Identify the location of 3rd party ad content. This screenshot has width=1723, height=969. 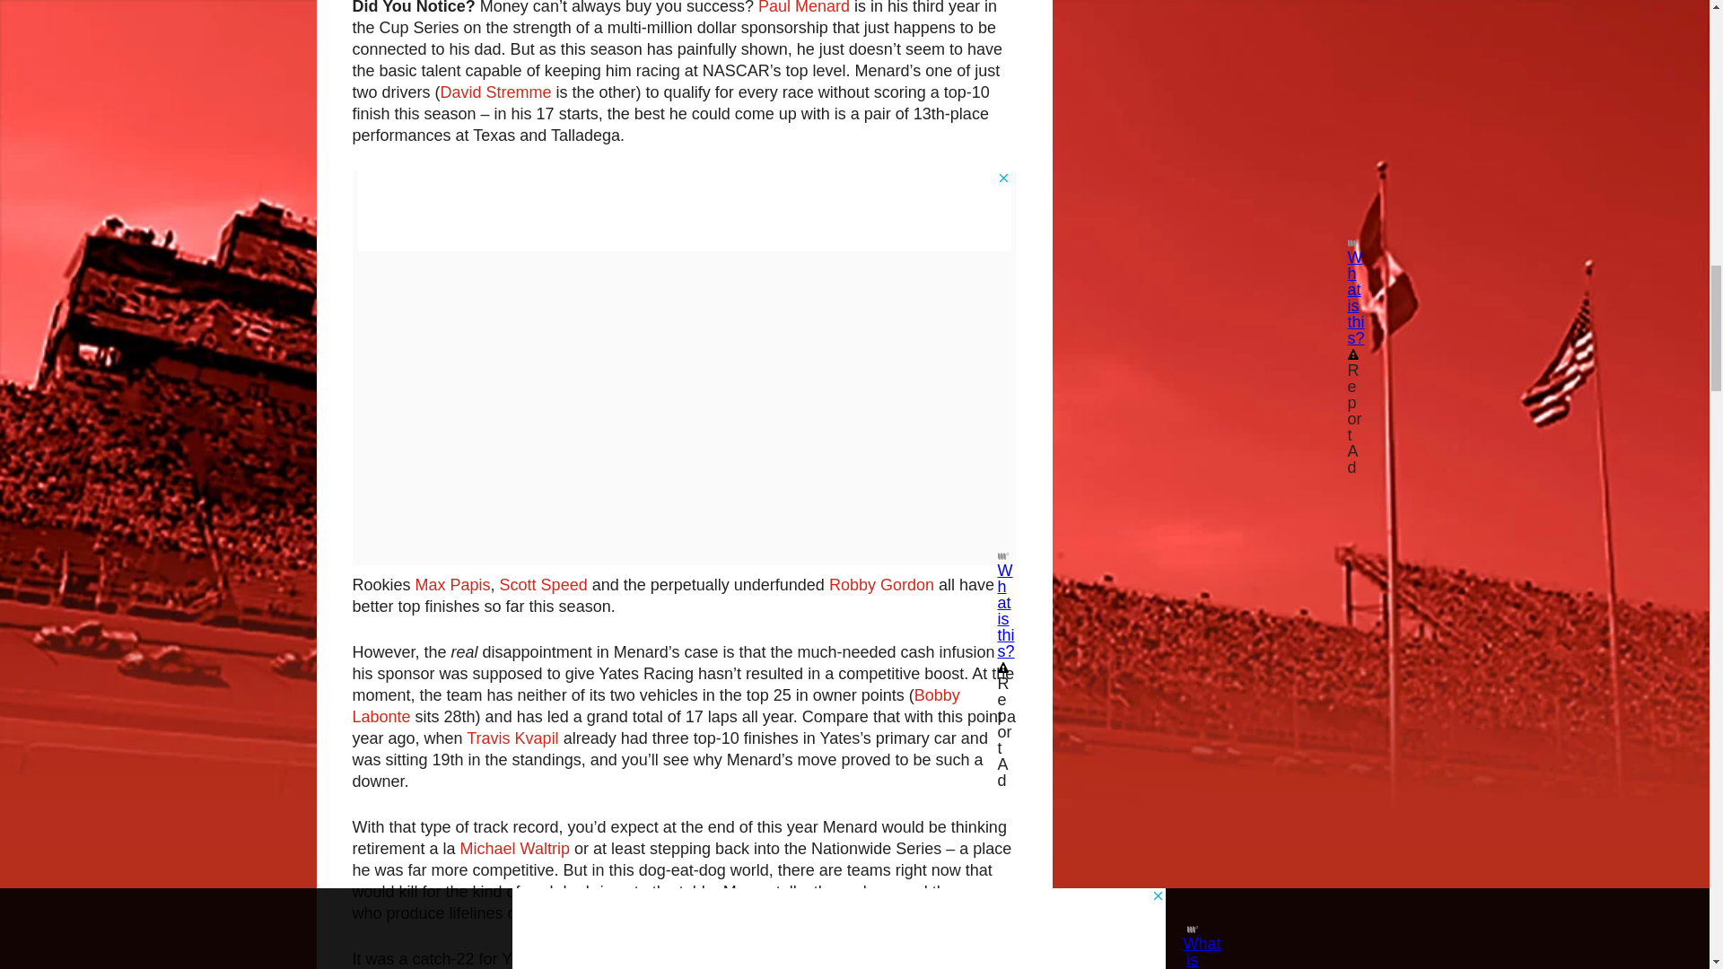
(683, 210).